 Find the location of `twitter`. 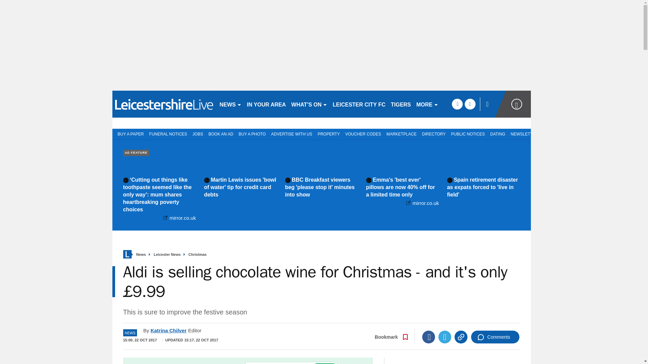

twitter is located at coordinates (470, 104).